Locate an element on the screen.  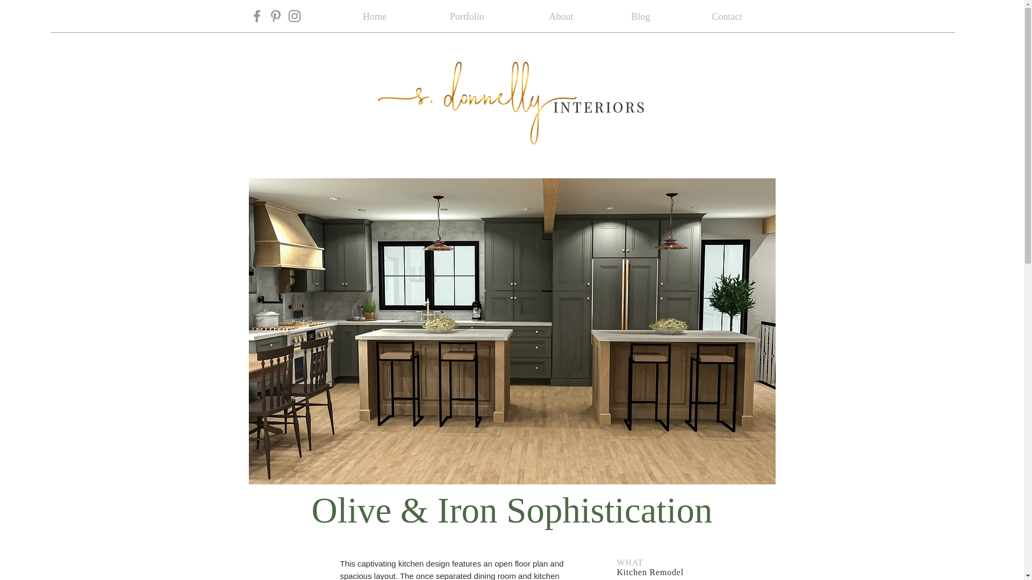
Home is located at coordinates (374, 17).